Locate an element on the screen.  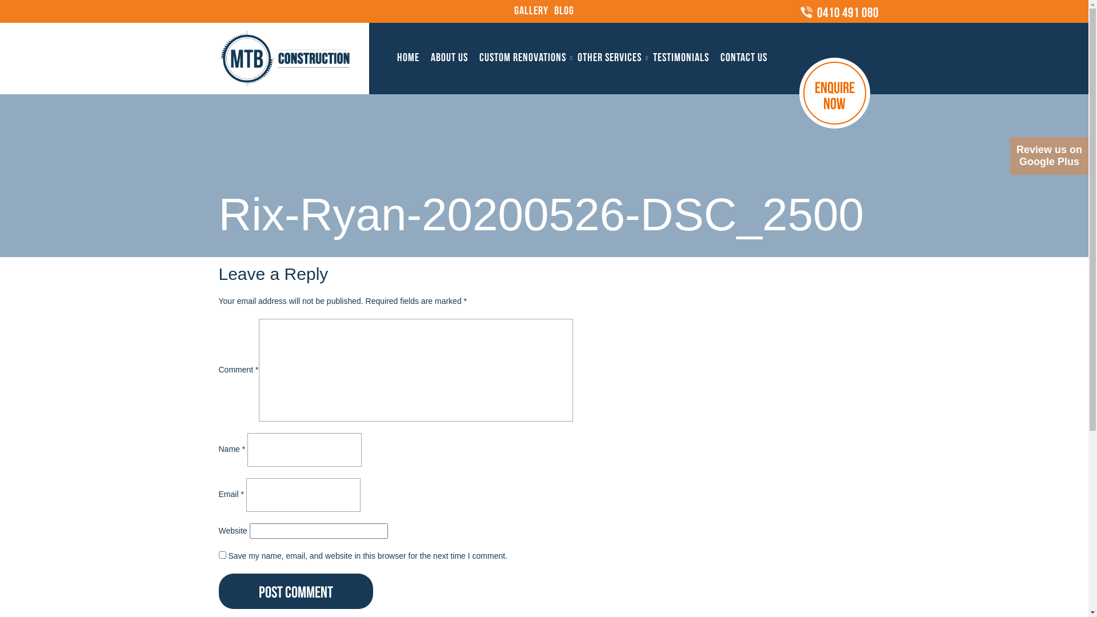
0410 491 080 is located at coordinates (839, 14).